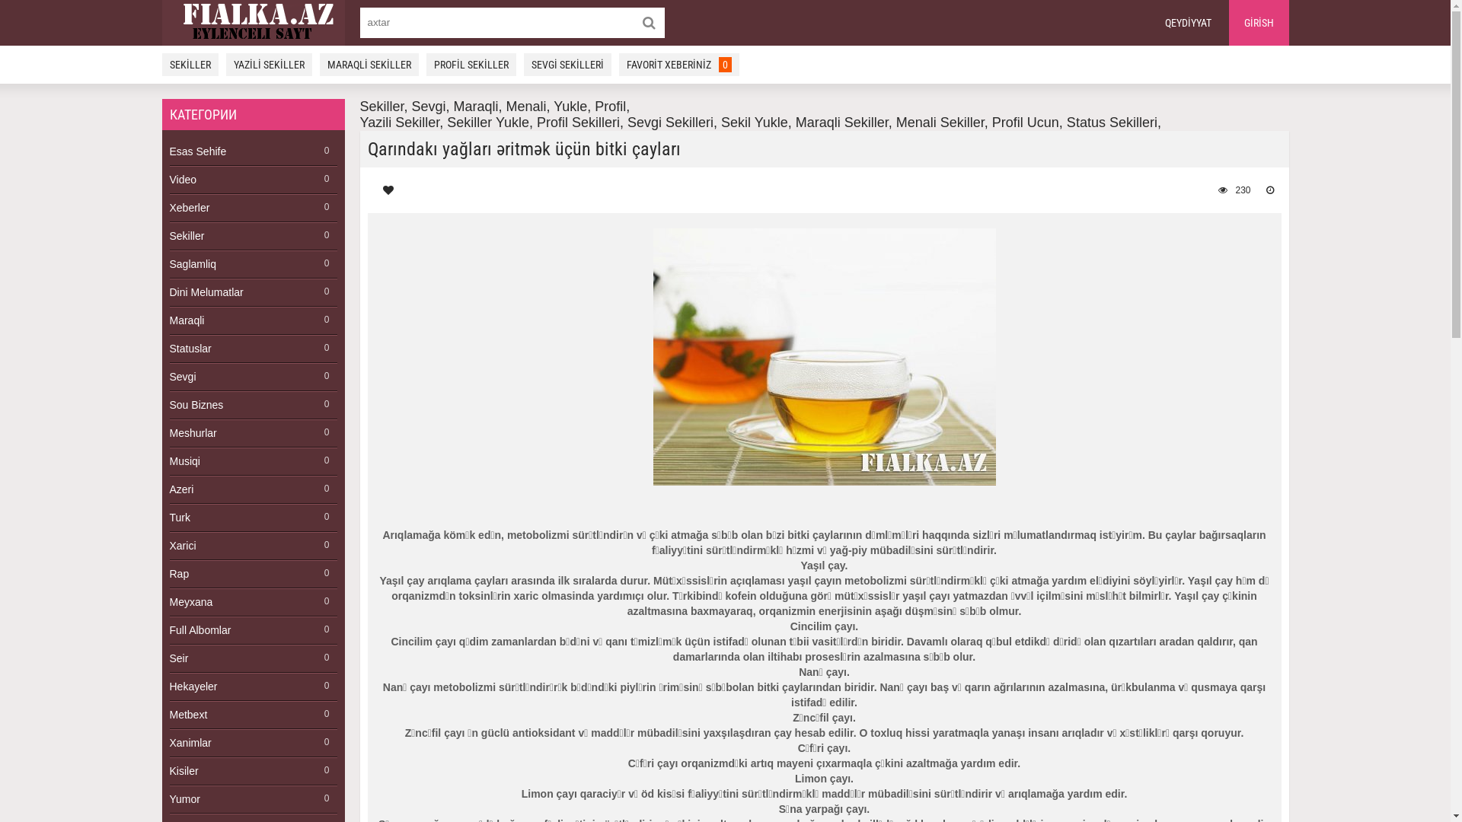  What do you see at coordinates (253, 546) in the screenshot?
I see `Xarici` at bounding box center [253, 546].